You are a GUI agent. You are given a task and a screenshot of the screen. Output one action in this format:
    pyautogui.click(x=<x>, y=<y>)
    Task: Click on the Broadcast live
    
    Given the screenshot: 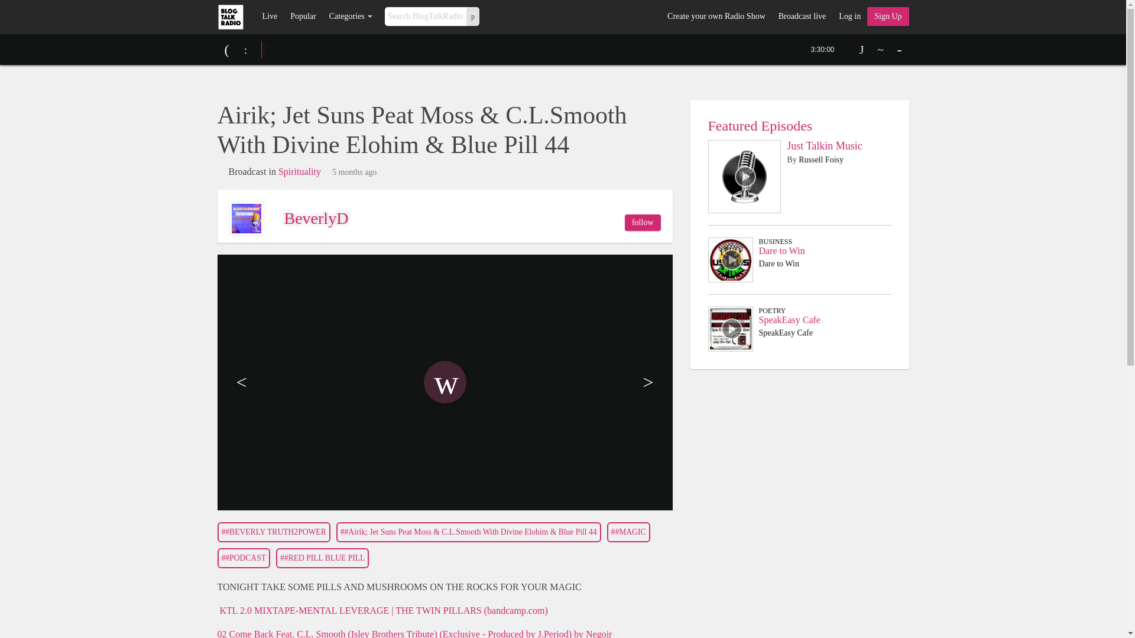 What is the action you would take?
    pyautogui.click(x=802, y=17)
    